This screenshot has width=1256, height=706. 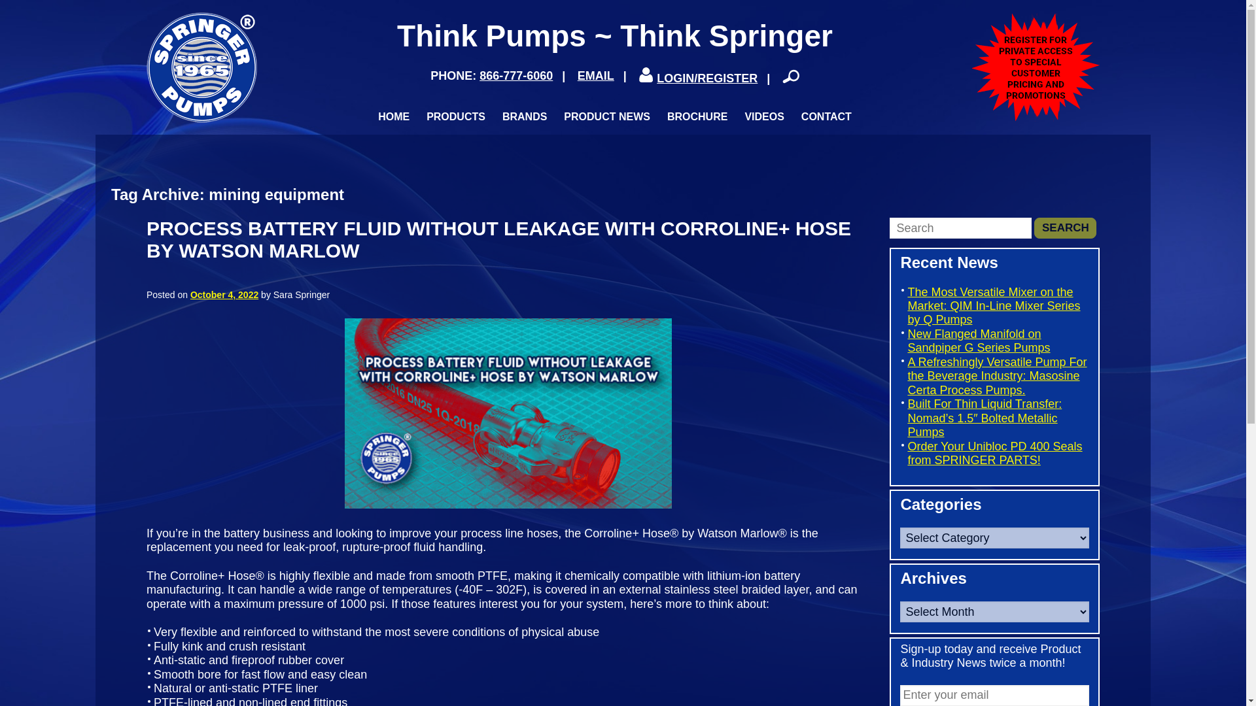 I want to click on Springer Pumps, LLC., so click(x=201, y=67).